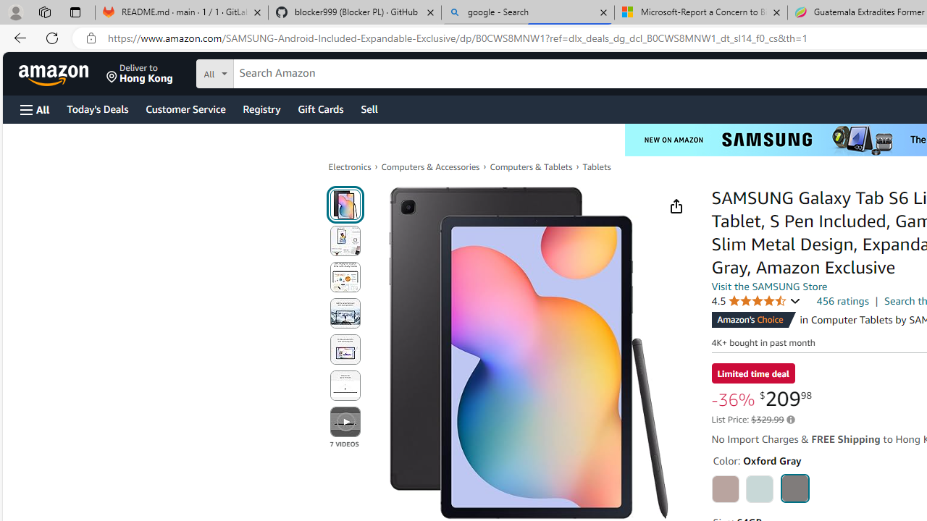 This screenshot has width=927, height=521. What do you see at coordinates (769, 287) in the screenshot?
I see `Visit the SAMSUNG Store` at bounding box center [769, 287].